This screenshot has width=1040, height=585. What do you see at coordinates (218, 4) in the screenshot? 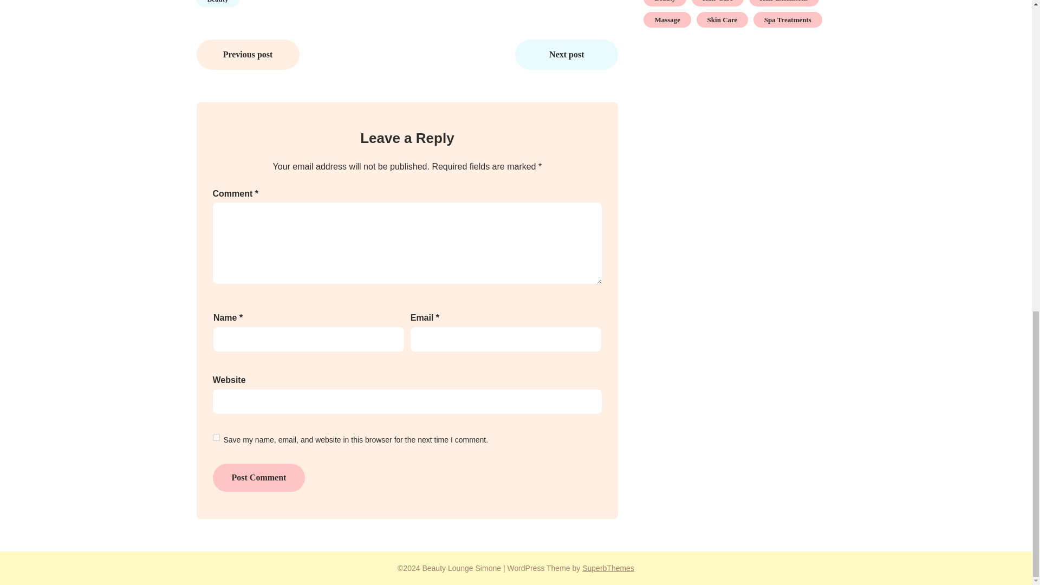
I see `Beauty` at bounding box center [218, 4].